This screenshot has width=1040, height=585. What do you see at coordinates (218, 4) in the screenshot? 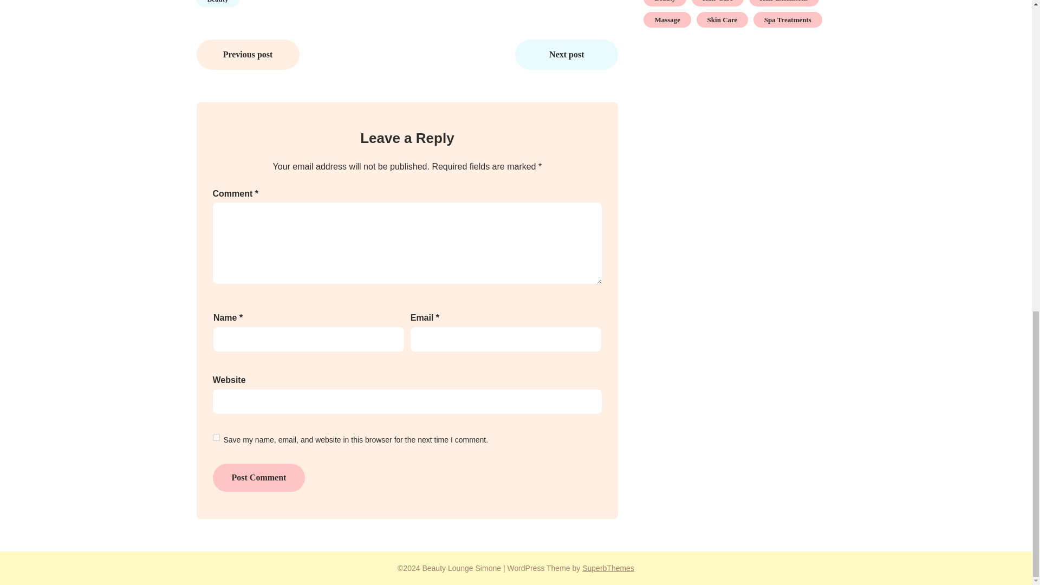
I see `Beauty` at bounding box center [218, 4].